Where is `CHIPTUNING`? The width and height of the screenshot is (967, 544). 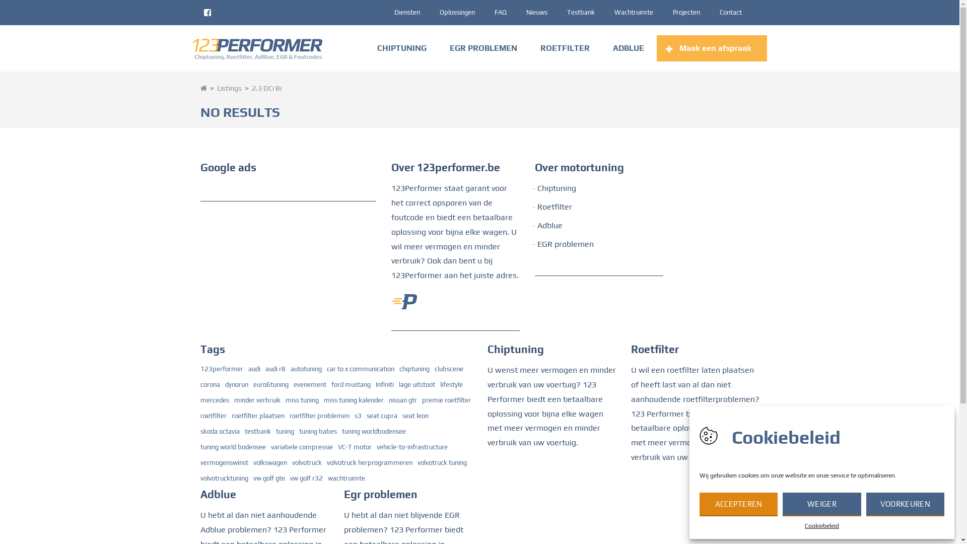
CHIPTUNING is located at coordinates (402, 48).